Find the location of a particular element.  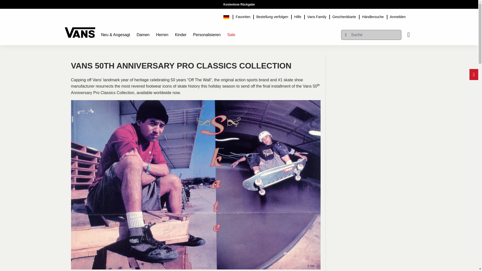

Anmelden is located at coordinates (398, 16).